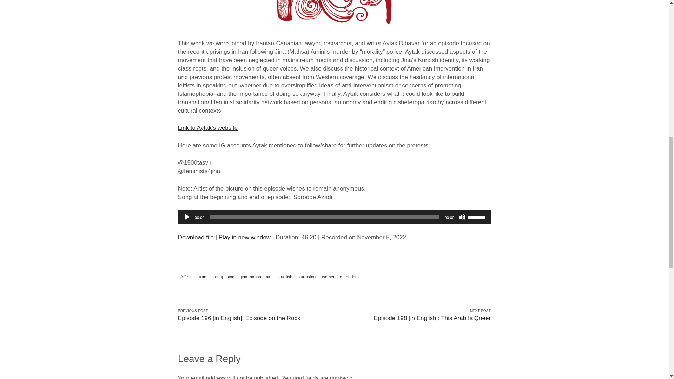  What do you see at coordinates (203, 277) in the screenshot?
I see `View all posts tagged iran` at bounding box center [203, 277].